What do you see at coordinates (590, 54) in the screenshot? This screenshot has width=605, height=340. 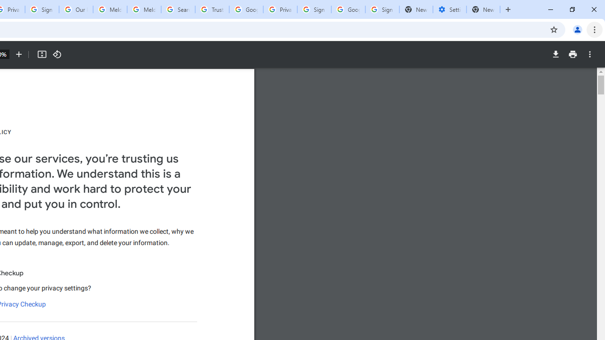 I see `More actions` at bounding box center [590, 54].